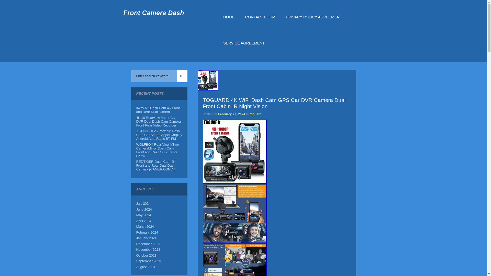 This screenshot has width=491, height=276. I want to click on June 2024, so click(144, 210).